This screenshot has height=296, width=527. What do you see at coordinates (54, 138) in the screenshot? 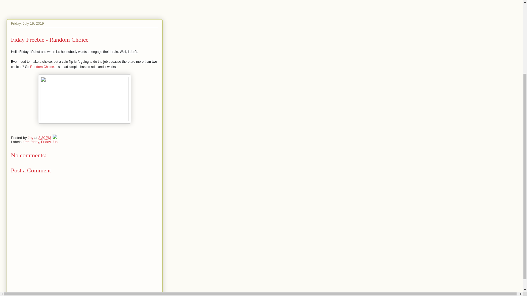
I see `Edit Post` at bounding box center [54, 138].